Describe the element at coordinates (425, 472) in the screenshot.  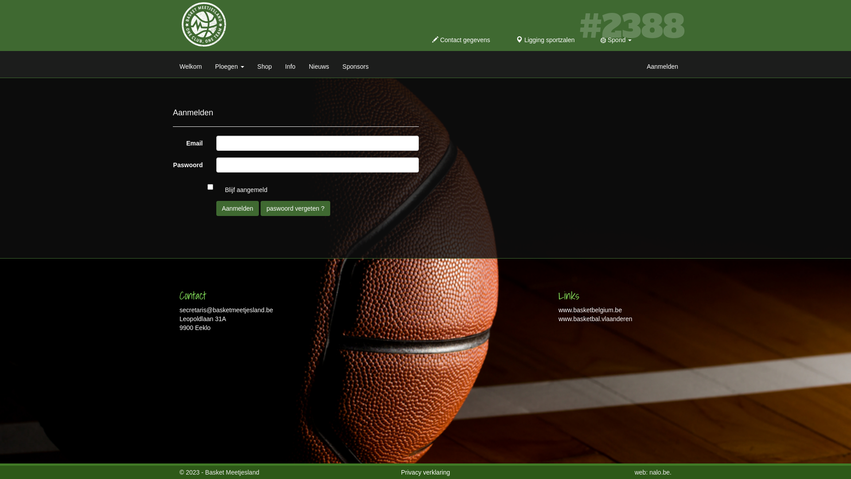
I see `Privacy verklaring` at that location.